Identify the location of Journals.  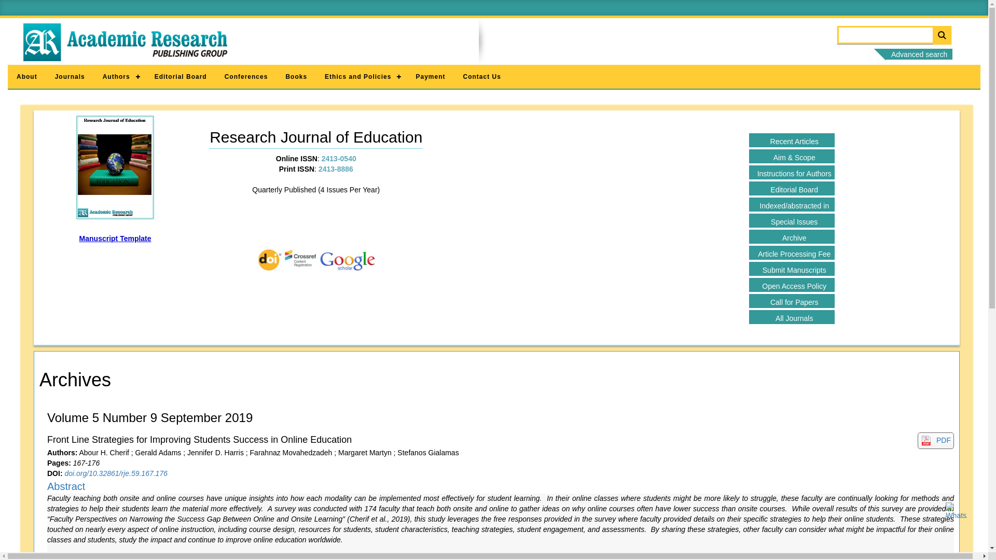
(70, 77).